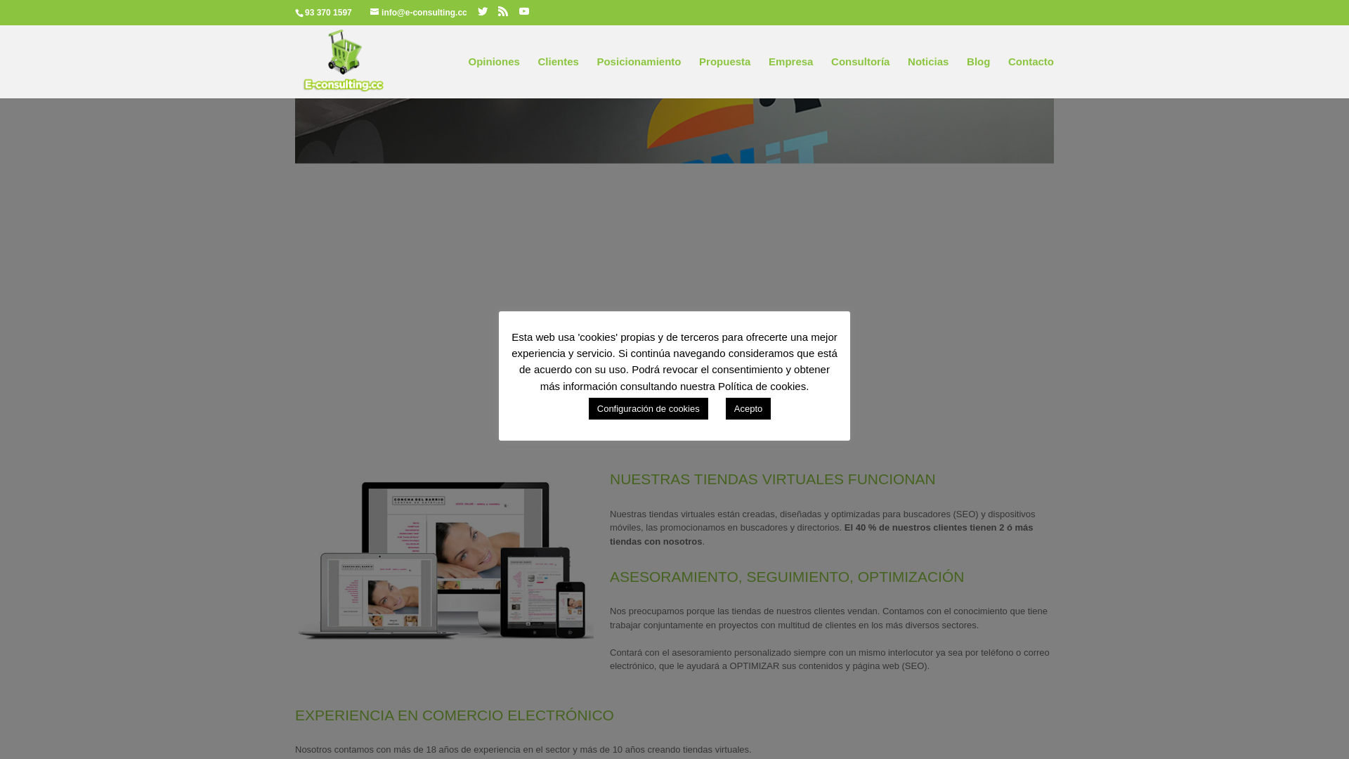 The image size is (1349, 759). I want to click on Empresa, so click(791, 77).